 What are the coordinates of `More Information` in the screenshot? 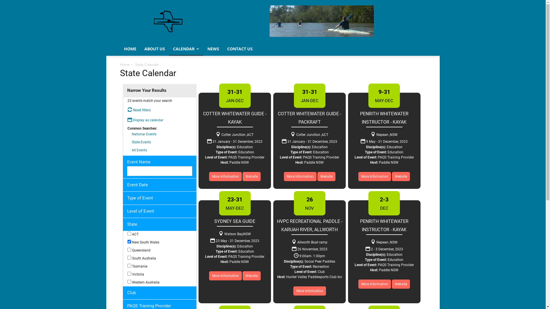 It's located at (300, 177).